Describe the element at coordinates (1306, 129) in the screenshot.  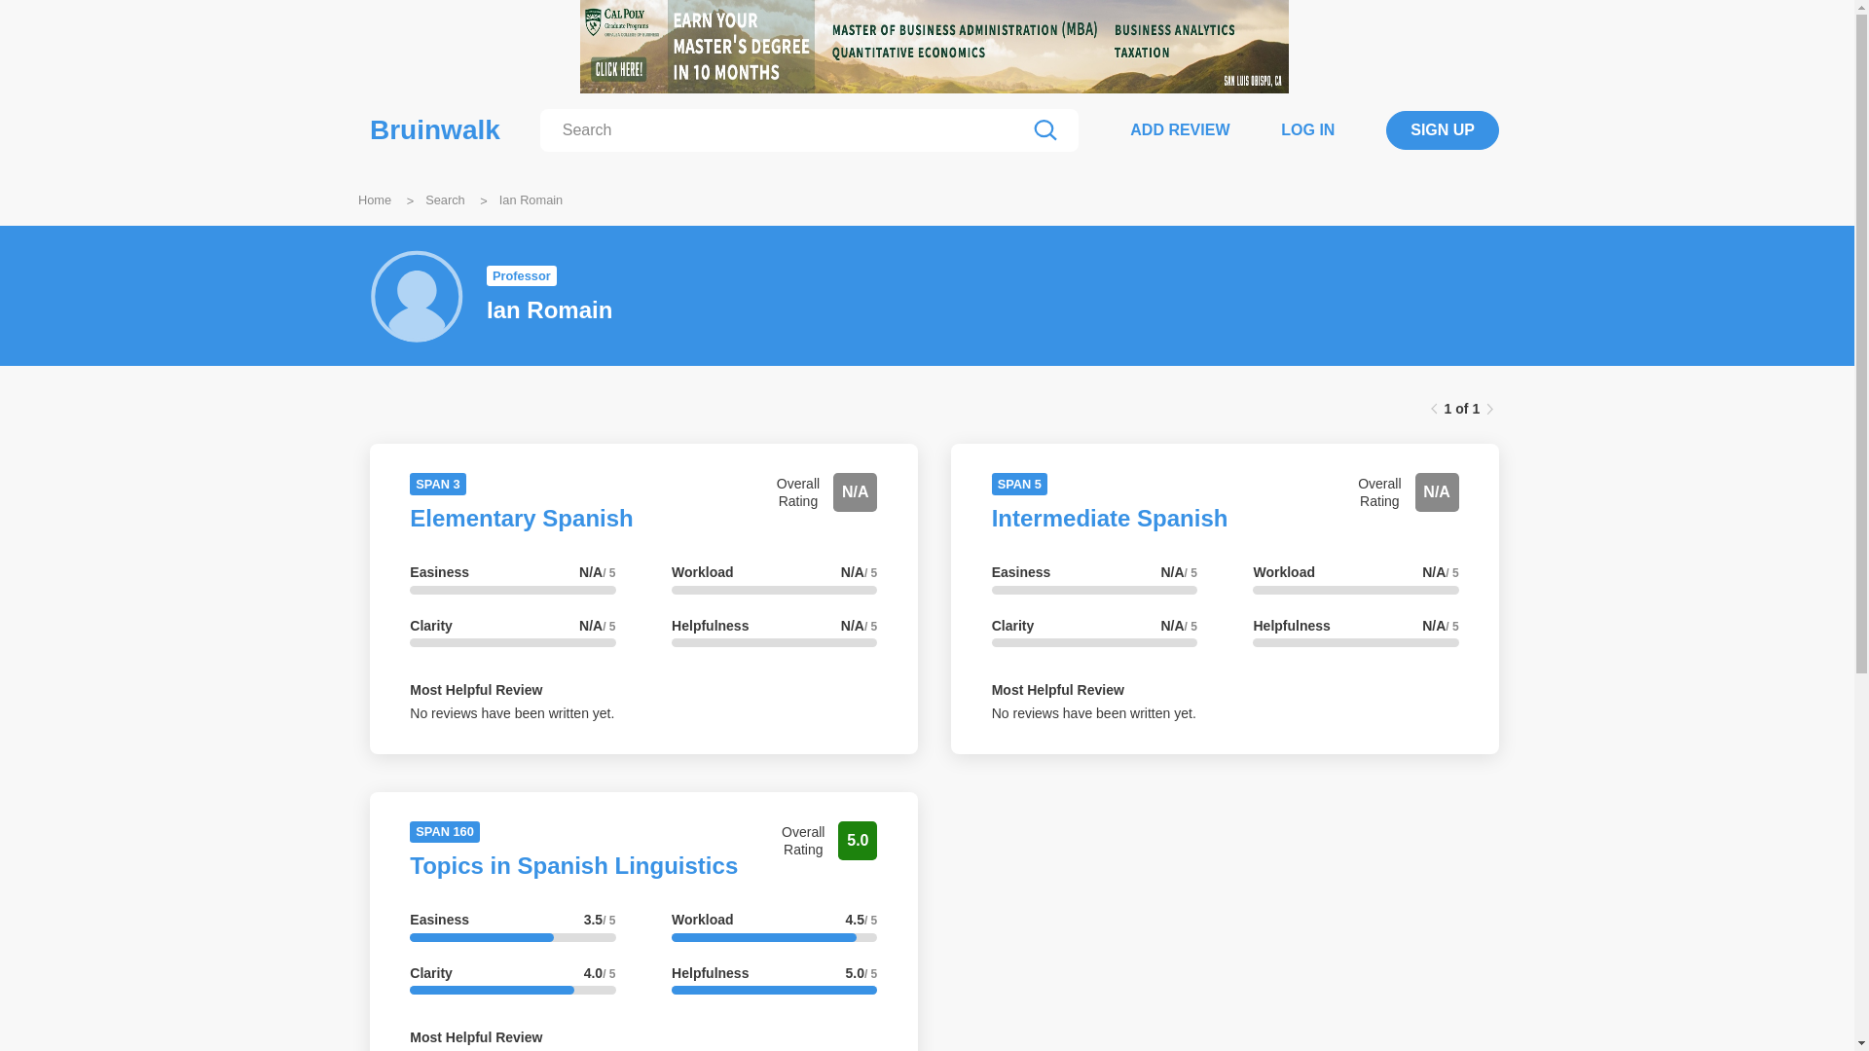
I see `LOG IN` at that location.